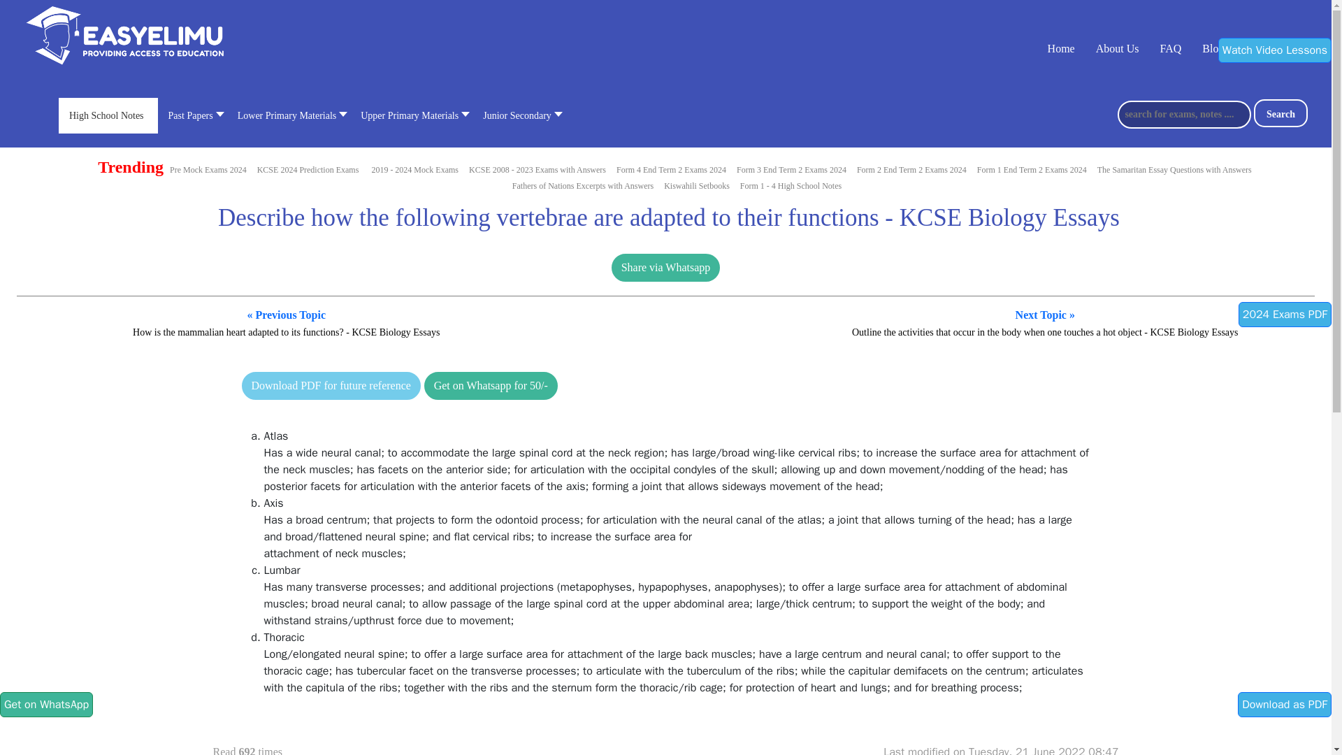 The width and height of the screenshot is (1342, 755). I want to click on High School Notes PDF, so click(790, 185).